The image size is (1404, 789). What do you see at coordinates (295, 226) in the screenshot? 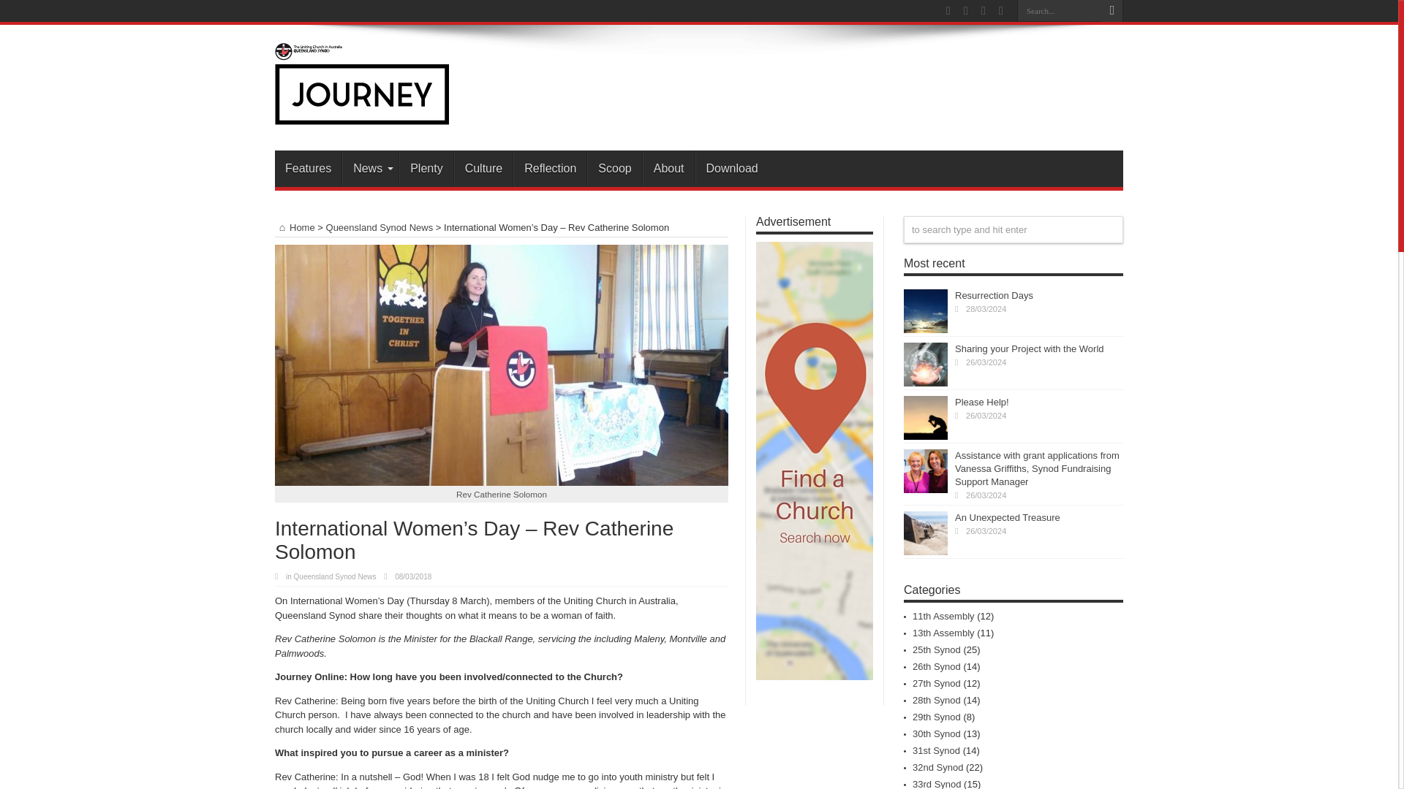
I see `Home` at bounding box center [295, 226].